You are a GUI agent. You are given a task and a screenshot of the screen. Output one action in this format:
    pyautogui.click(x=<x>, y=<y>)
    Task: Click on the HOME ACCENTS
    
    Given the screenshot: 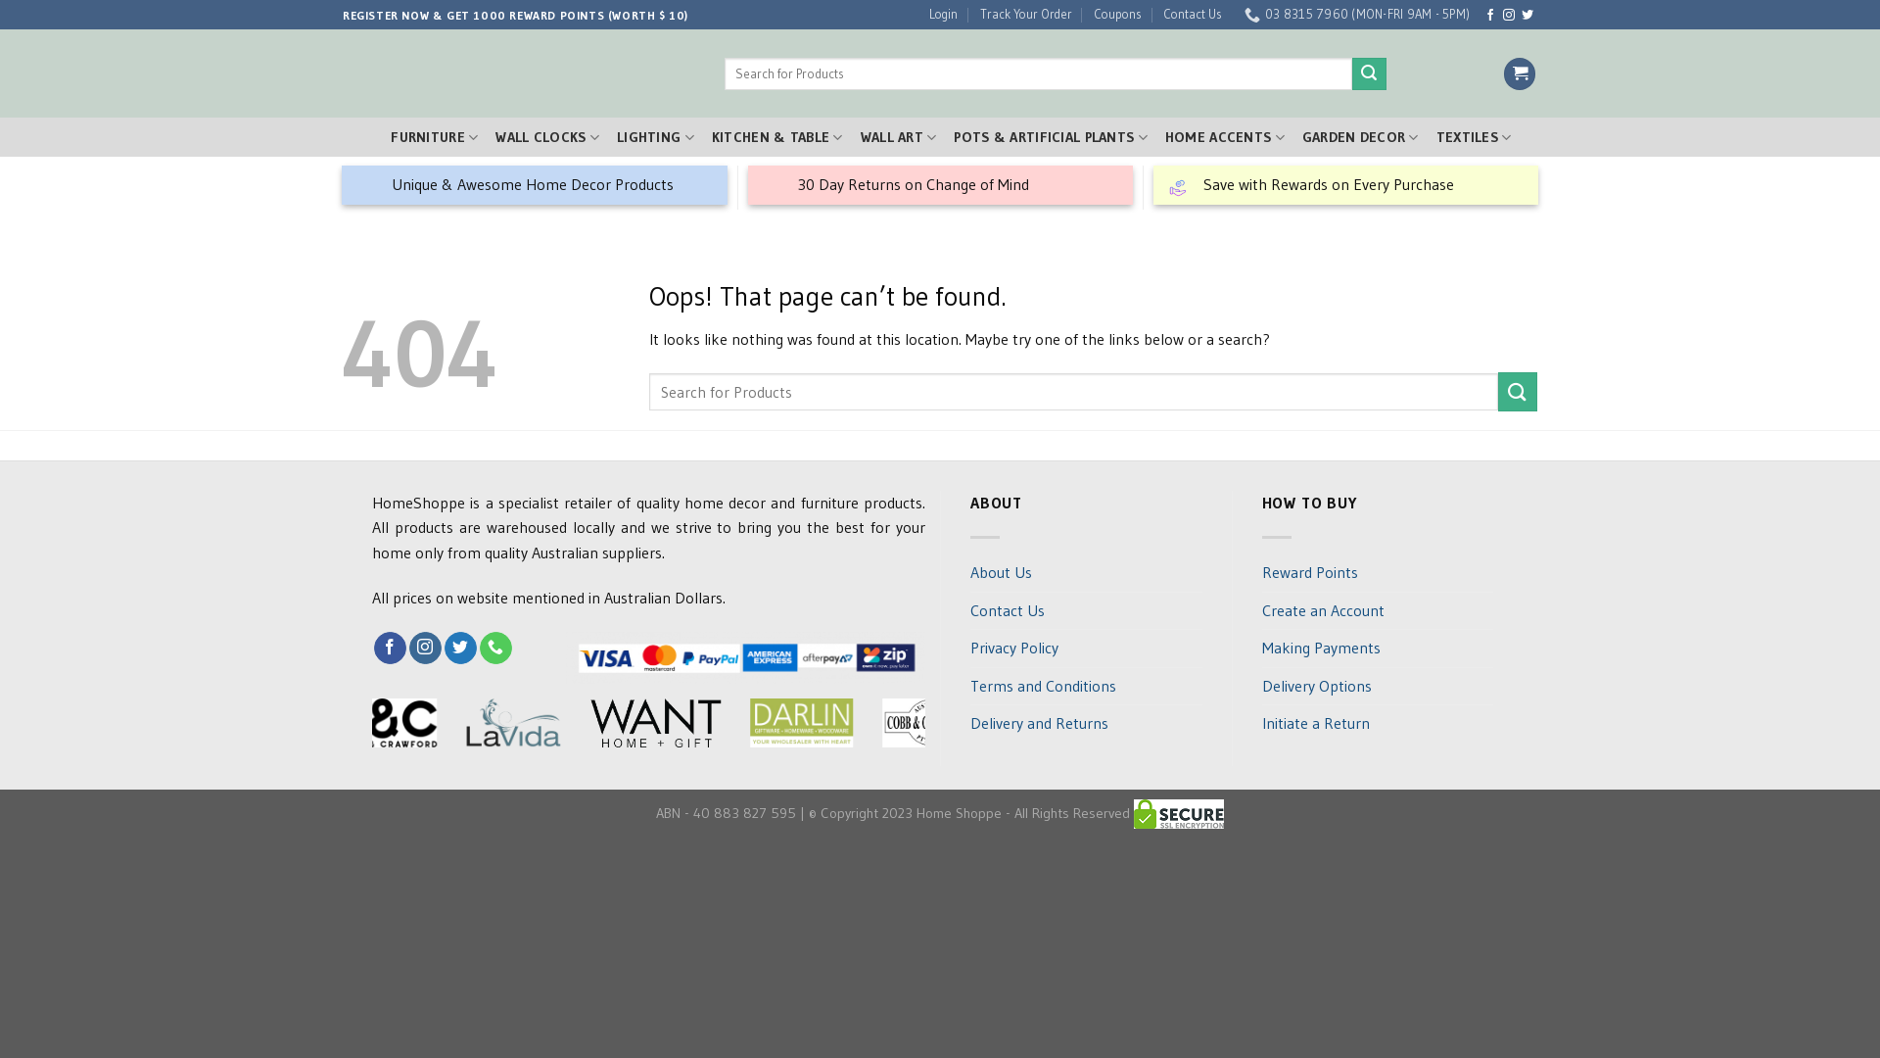 What is the action you would take?
    pyautogui.click(x=1225, y=137)
    